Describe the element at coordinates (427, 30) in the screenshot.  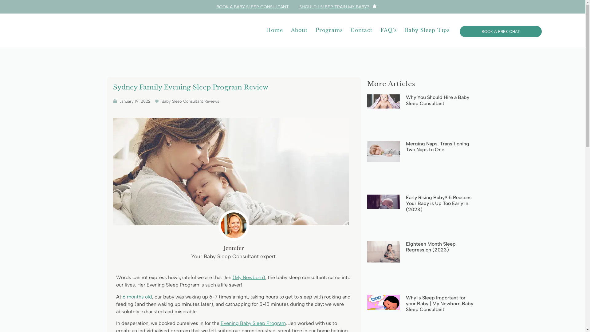
I see `Baby Sleep Tips` at that location.